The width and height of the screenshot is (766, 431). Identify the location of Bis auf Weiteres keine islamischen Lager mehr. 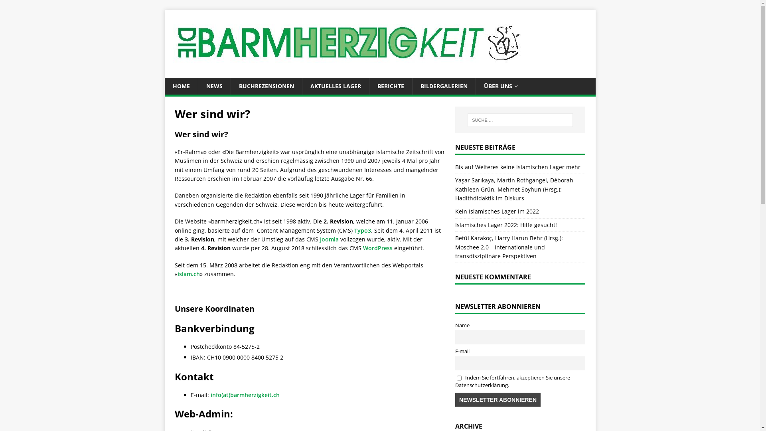
(518, 167).